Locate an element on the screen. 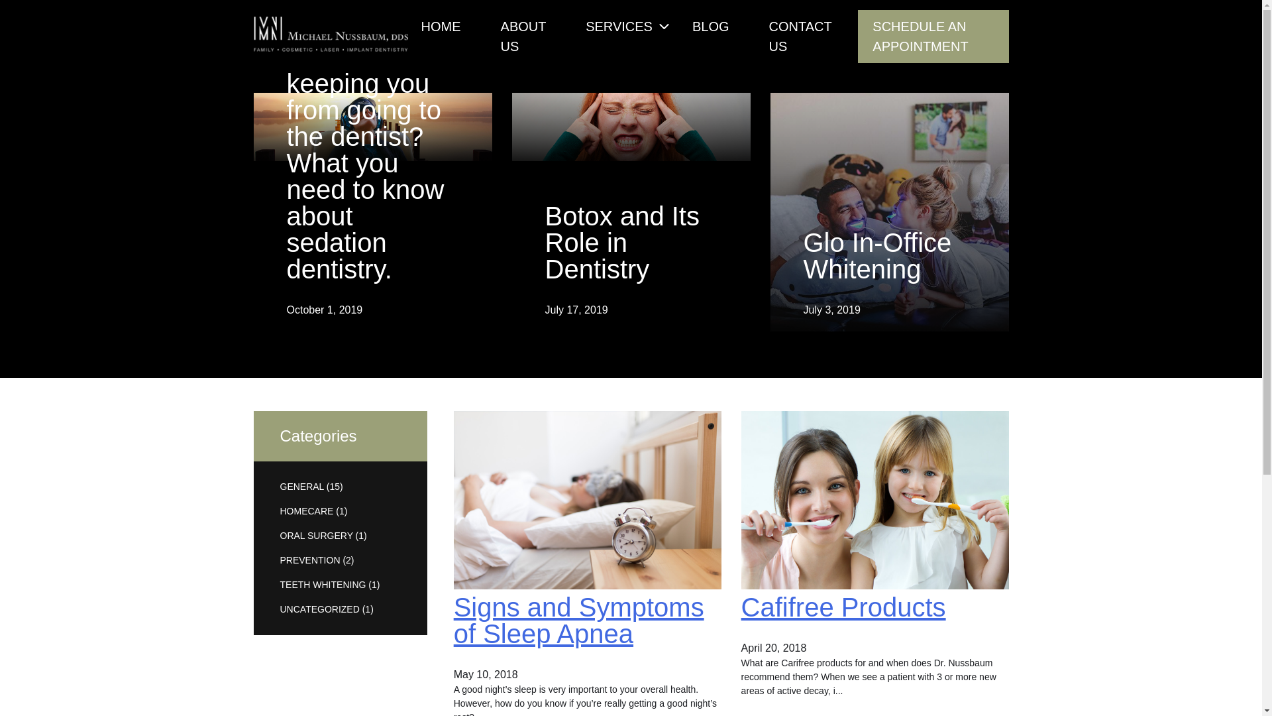 The image size is (1272, 716). Glo In-Office Whitening
July 3, 2019 is located at coordinates (889, 212).